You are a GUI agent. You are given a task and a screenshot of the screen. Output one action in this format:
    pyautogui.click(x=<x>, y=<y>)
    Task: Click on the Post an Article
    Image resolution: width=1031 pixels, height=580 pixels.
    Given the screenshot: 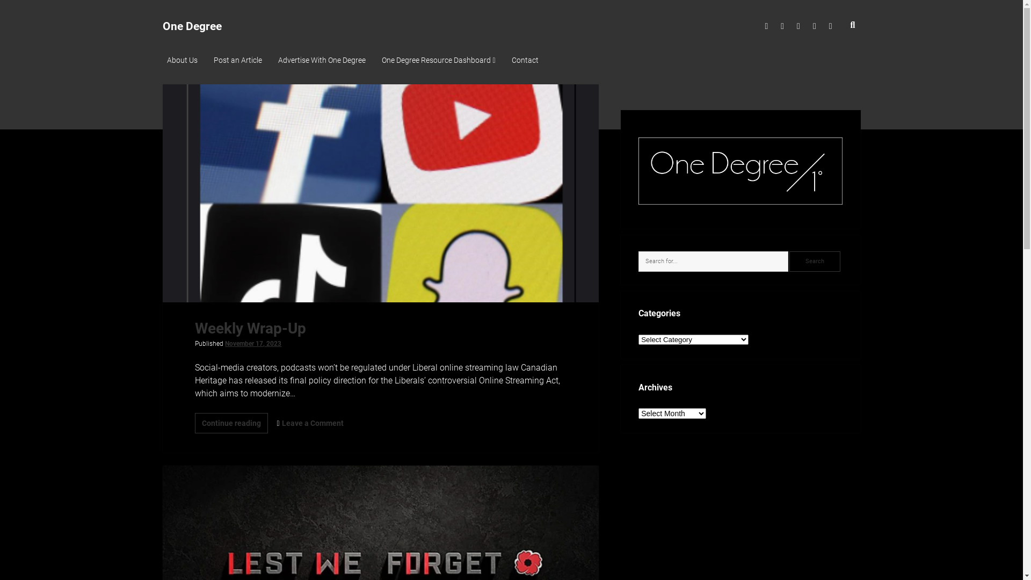 What is the action you would take?
    pyautogui.click(x=238, y=61)
    